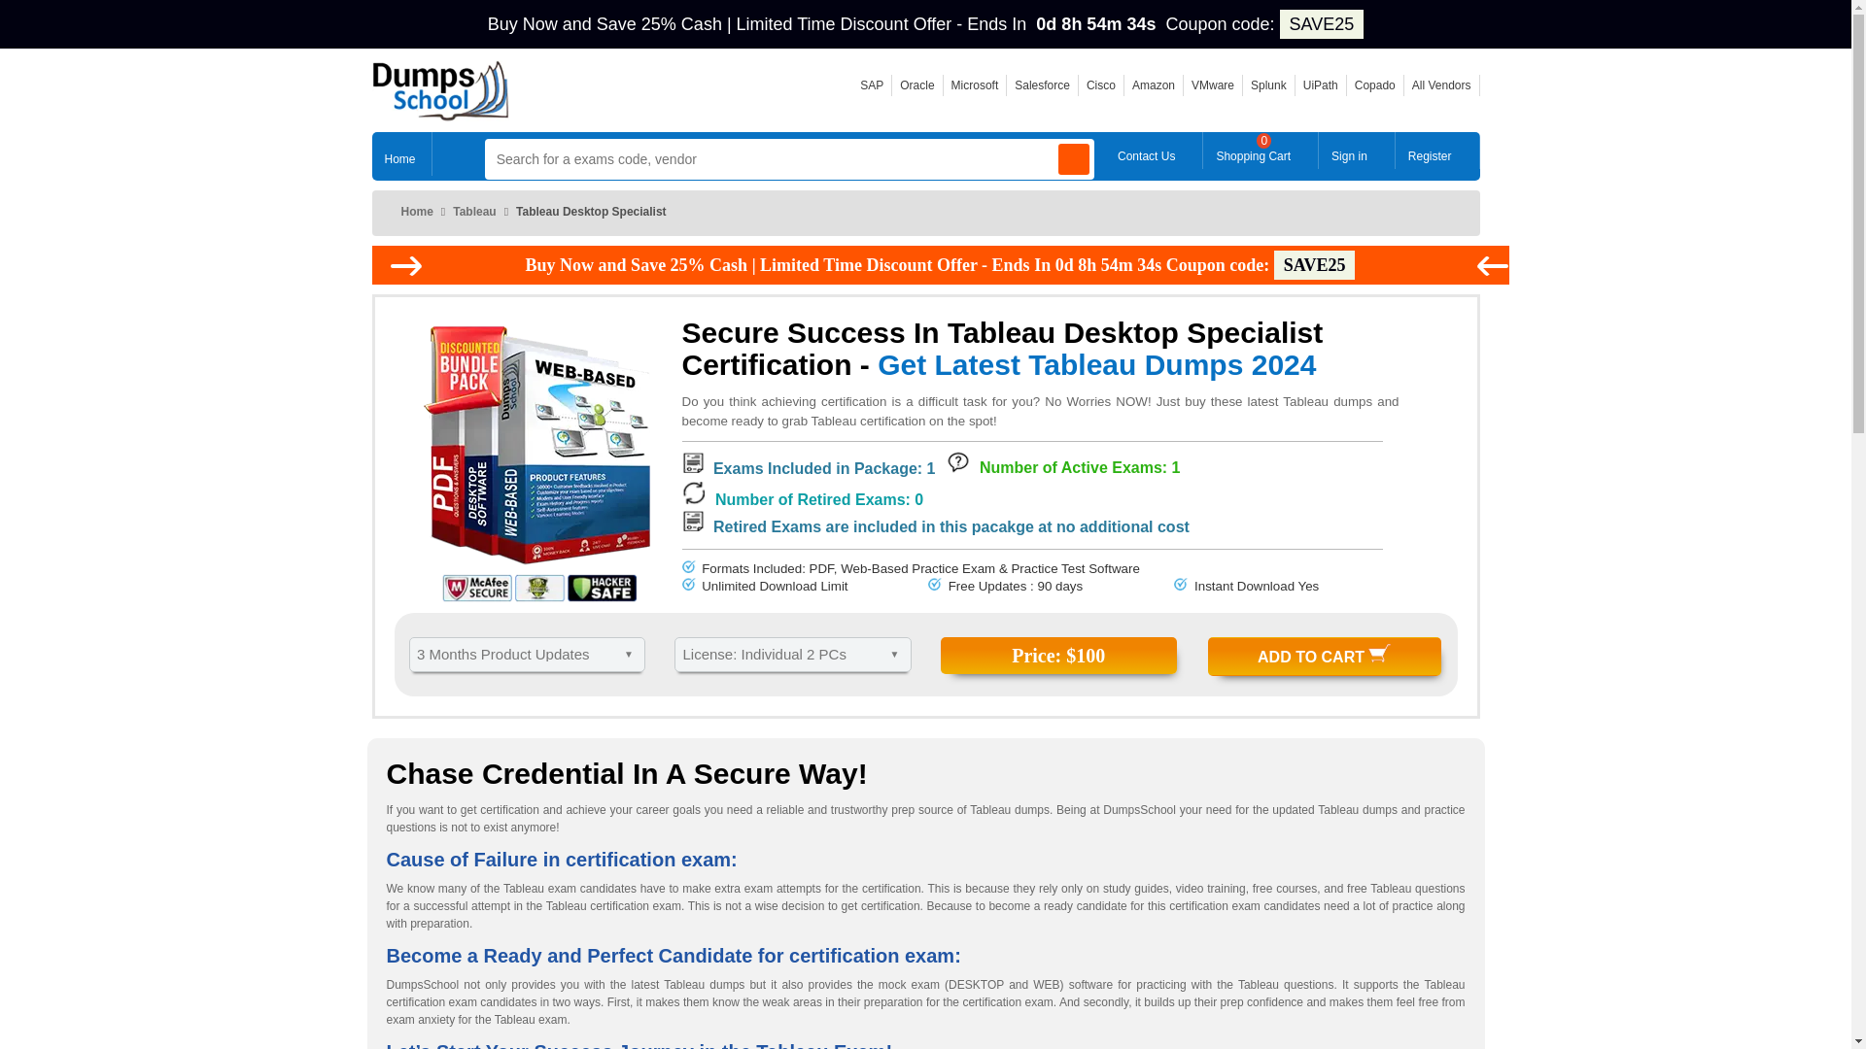 The height and width of the screenshot is (1049, 1866). Describe the element at coordinates (1268, 85) in the screenshot. I see `Splunk` at that location.